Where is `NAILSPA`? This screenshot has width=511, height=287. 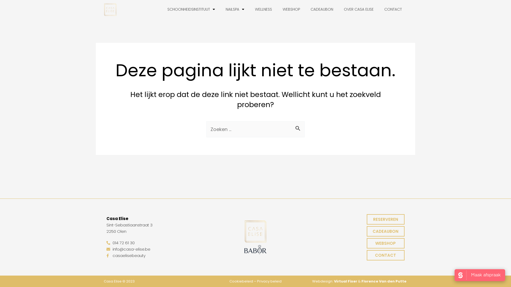 NAILSPA is located at coordinates (235, 9).